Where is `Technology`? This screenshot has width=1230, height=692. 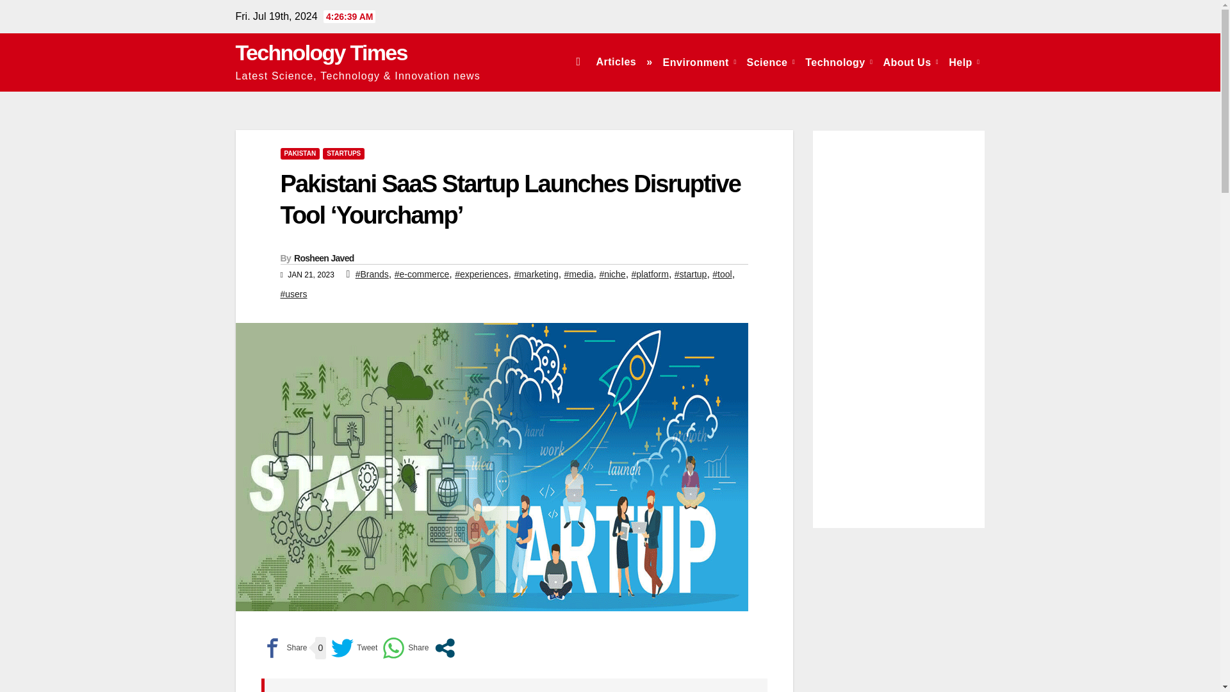
Technology is located at coordinates (839, 62).